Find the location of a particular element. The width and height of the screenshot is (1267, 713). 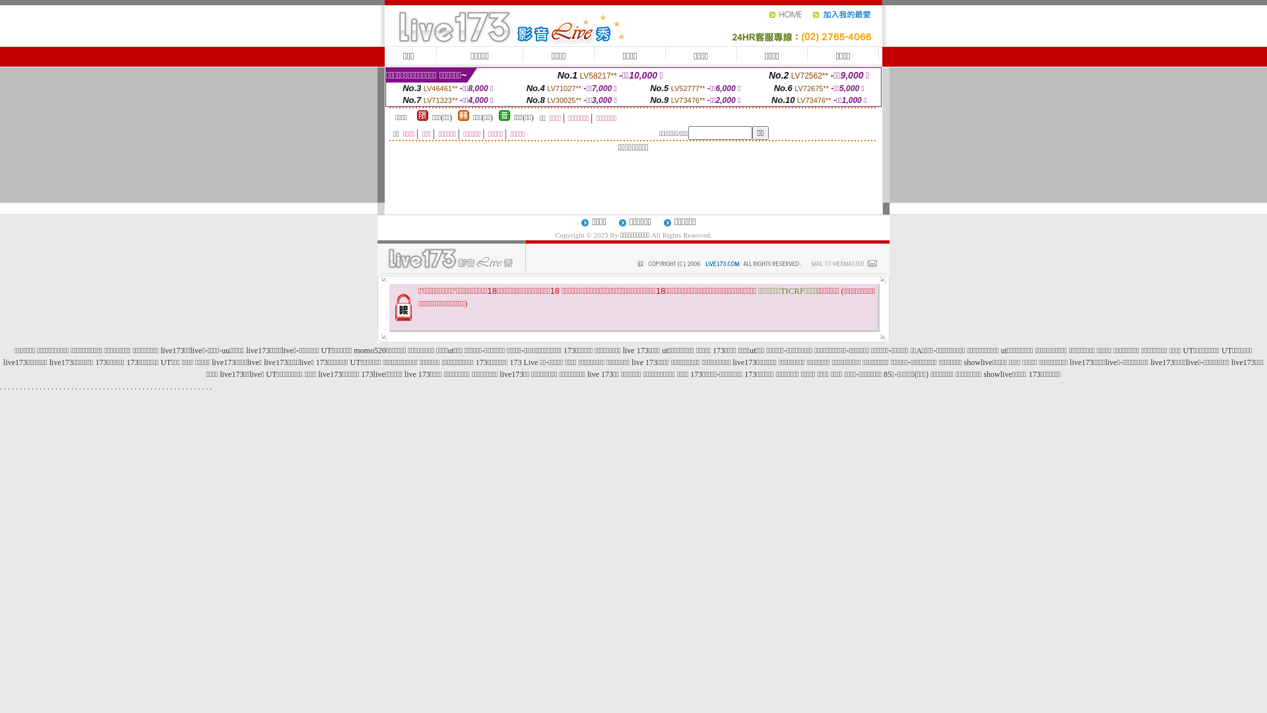

. is located at coordinates (53, 387).